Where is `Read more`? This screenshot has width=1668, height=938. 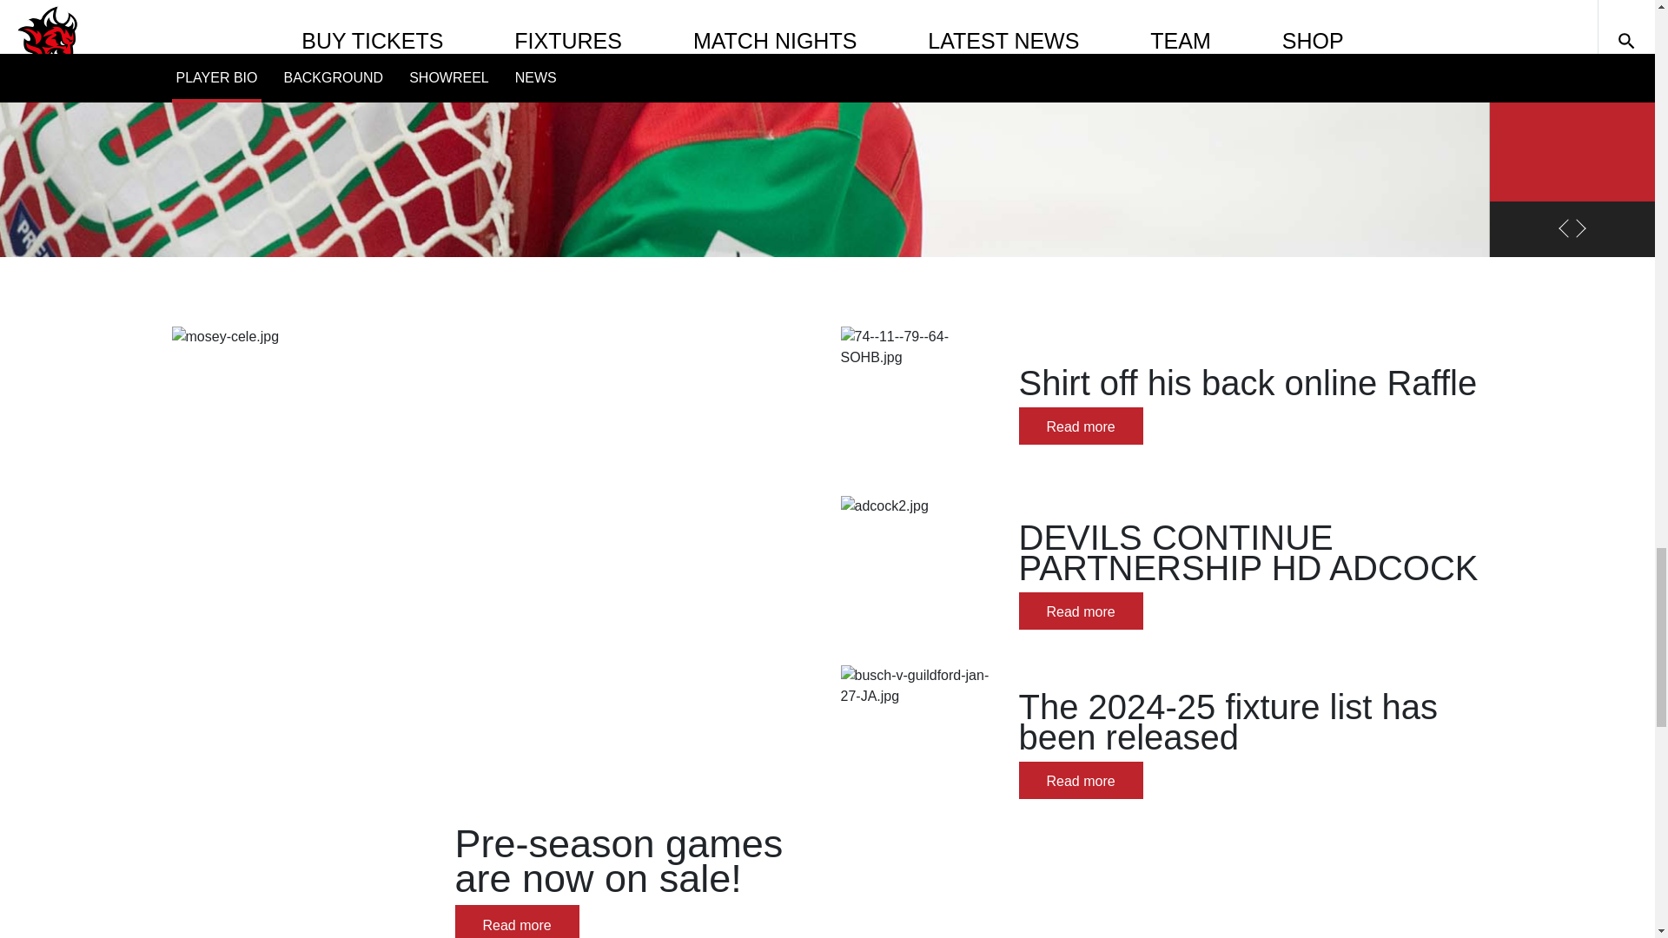
Read more is located at coordinates (1080, 426).